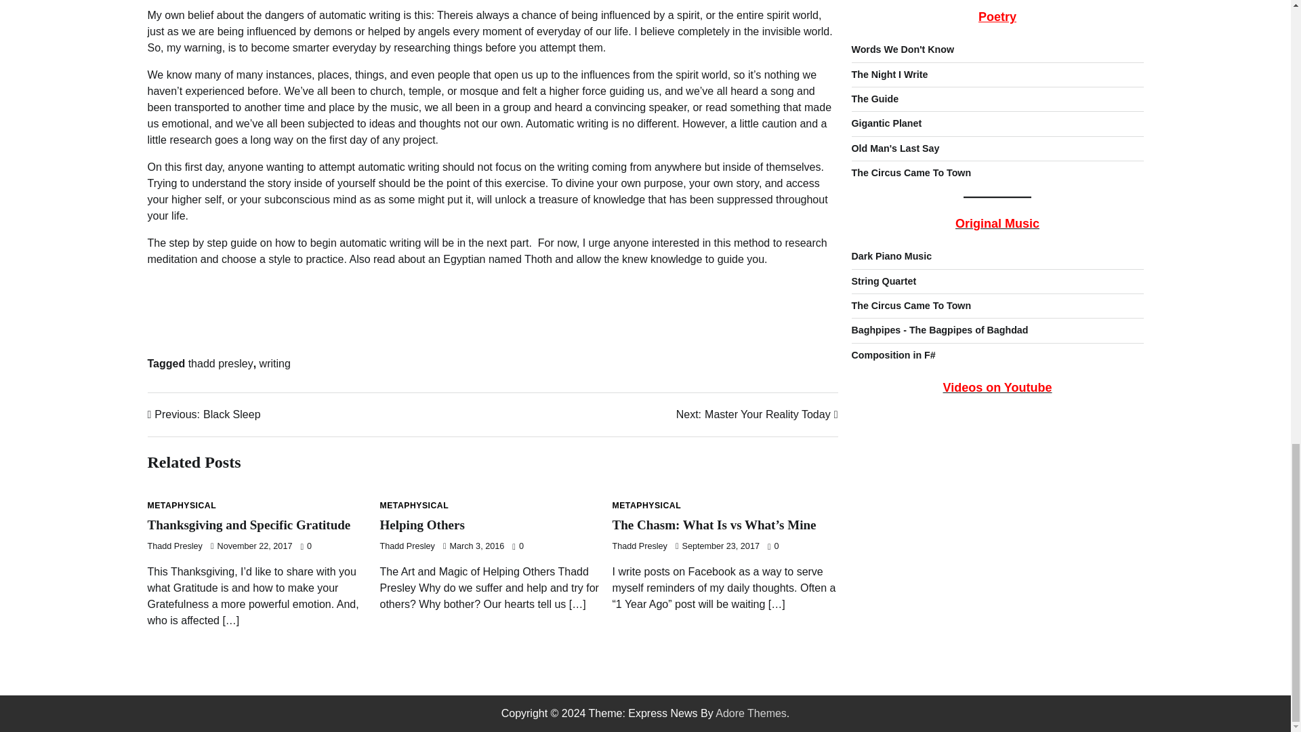  I want to click on METAPHYSICAL, so click(175, 546).